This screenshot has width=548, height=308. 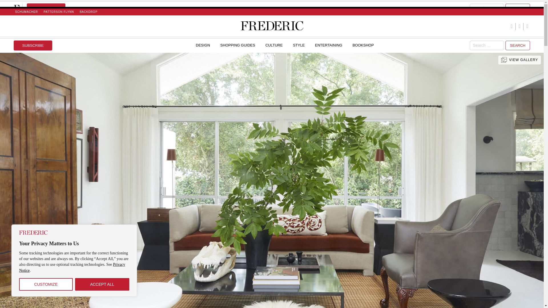 What do you see at coordinates (517, 46) in the screenshot?
I see `Search` at bounding box center [517, 46].